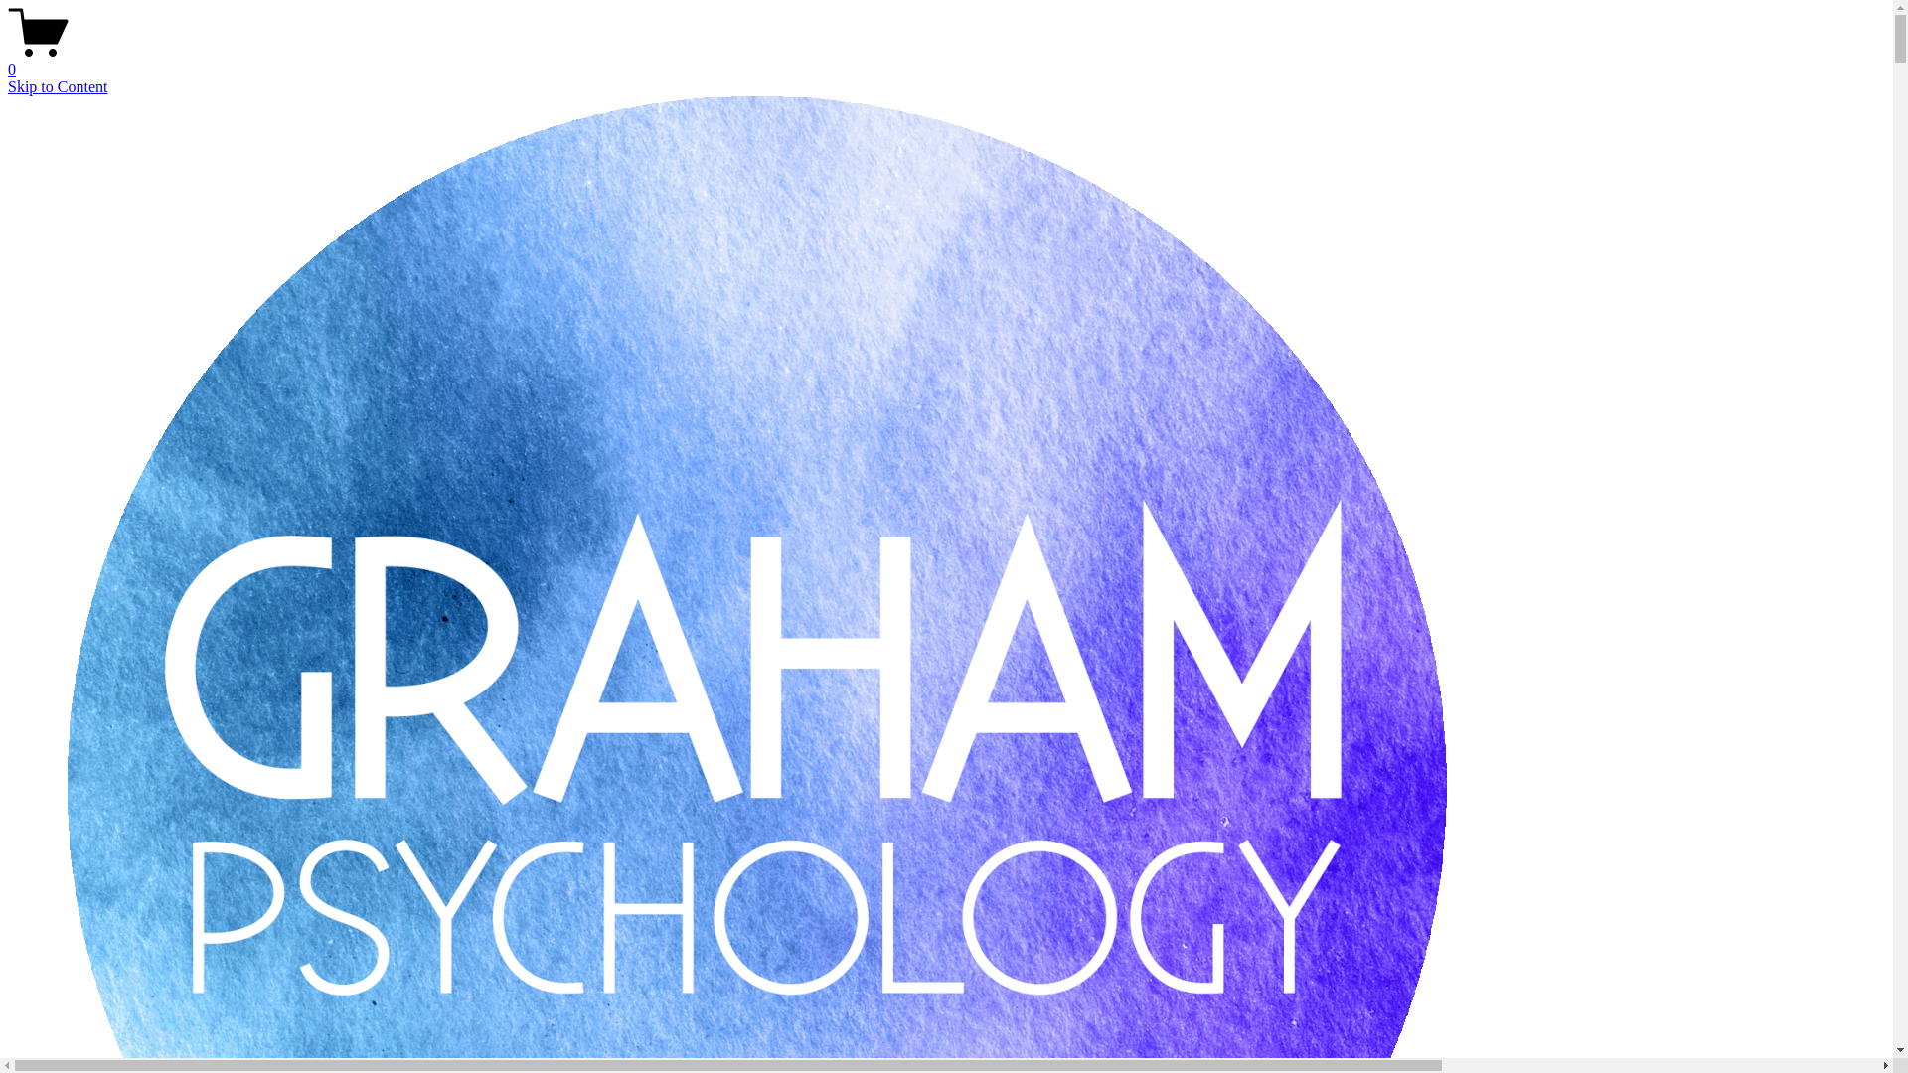  I want to click on Skip to Content, so click(58, 87).